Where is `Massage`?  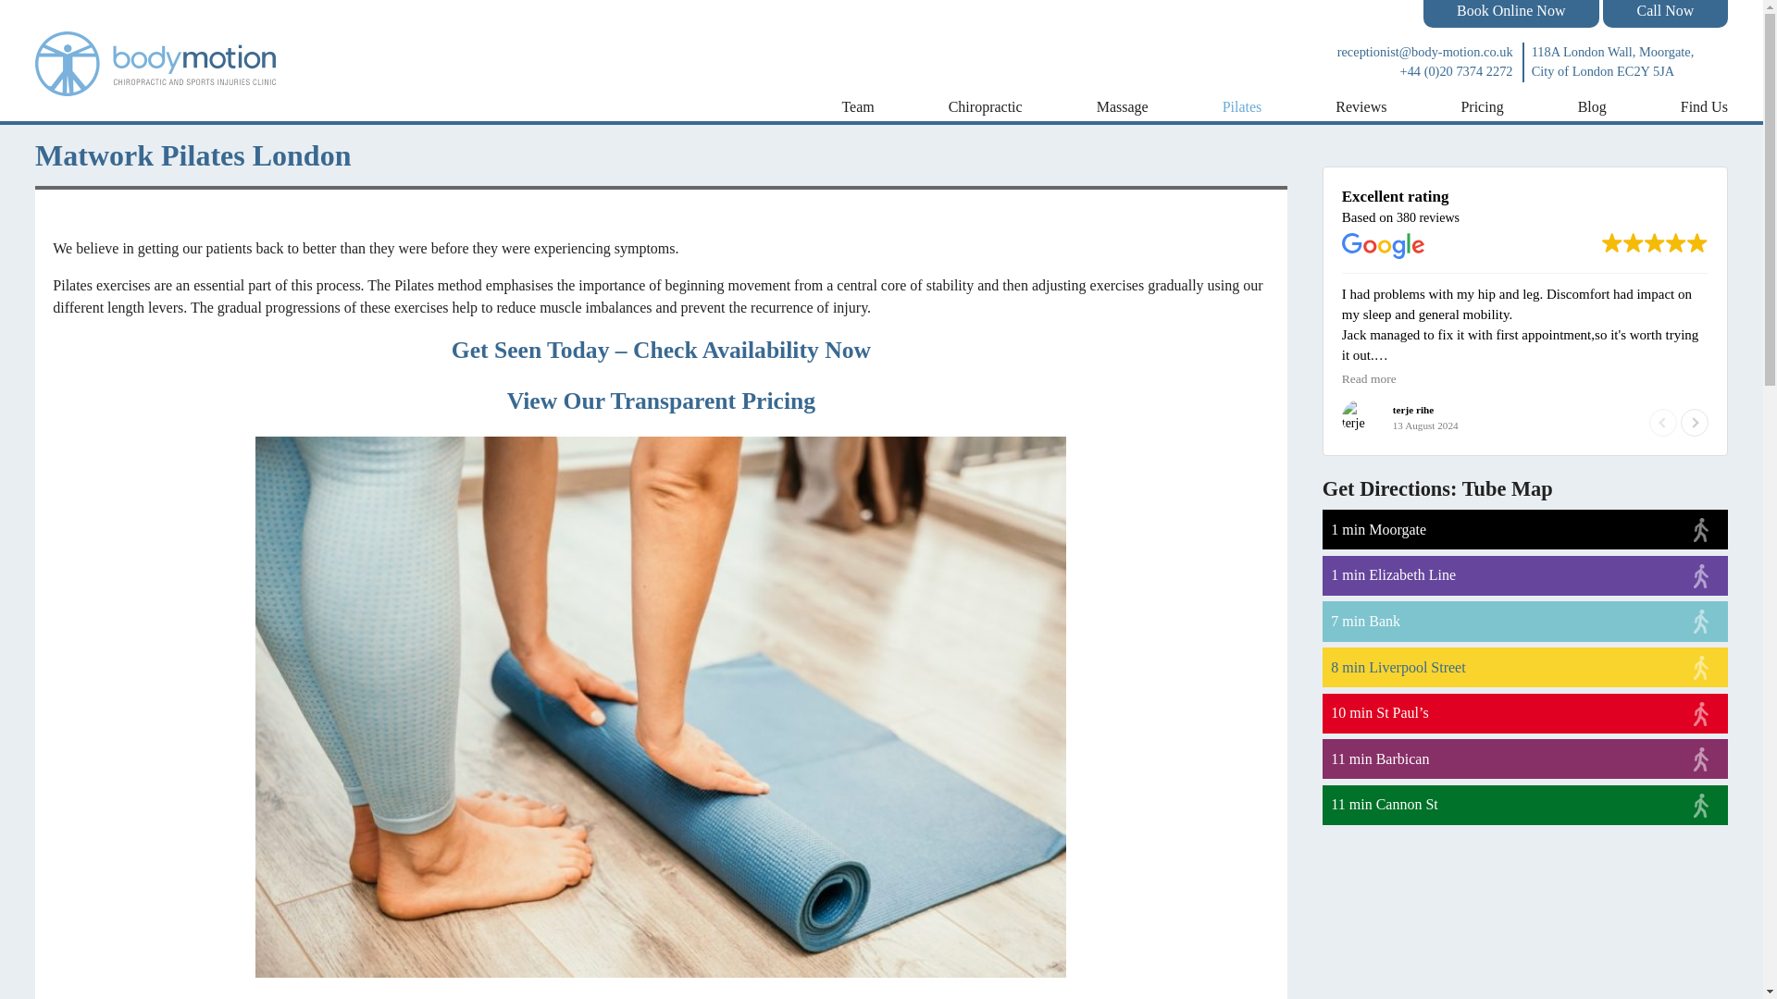 Massage is located at coordinates (1122, 107).